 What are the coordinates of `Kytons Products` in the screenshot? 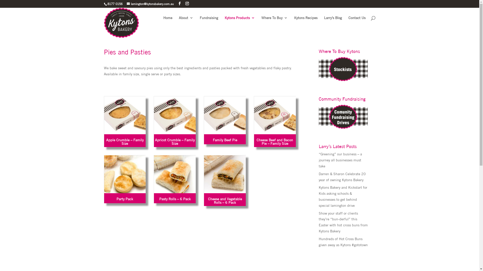 It's located at (239, 22).